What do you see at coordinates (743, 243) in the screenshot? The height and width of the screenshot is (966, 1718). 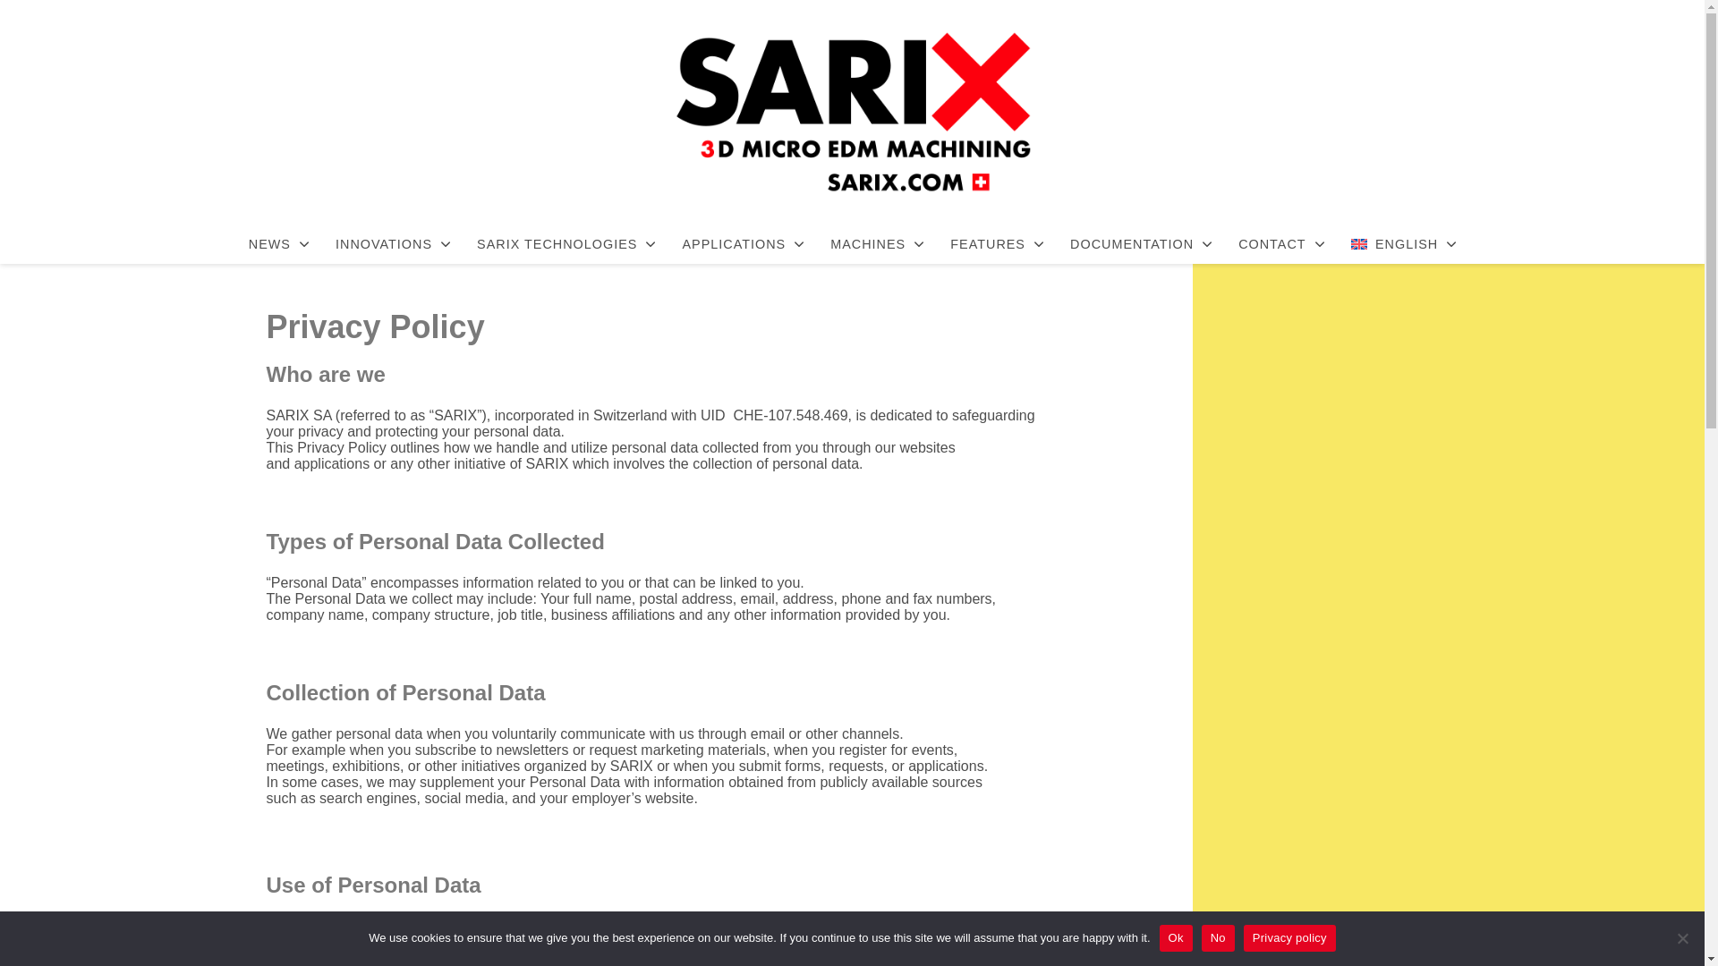 I see `APPLICATIONS` at bounding box center [743, 243].